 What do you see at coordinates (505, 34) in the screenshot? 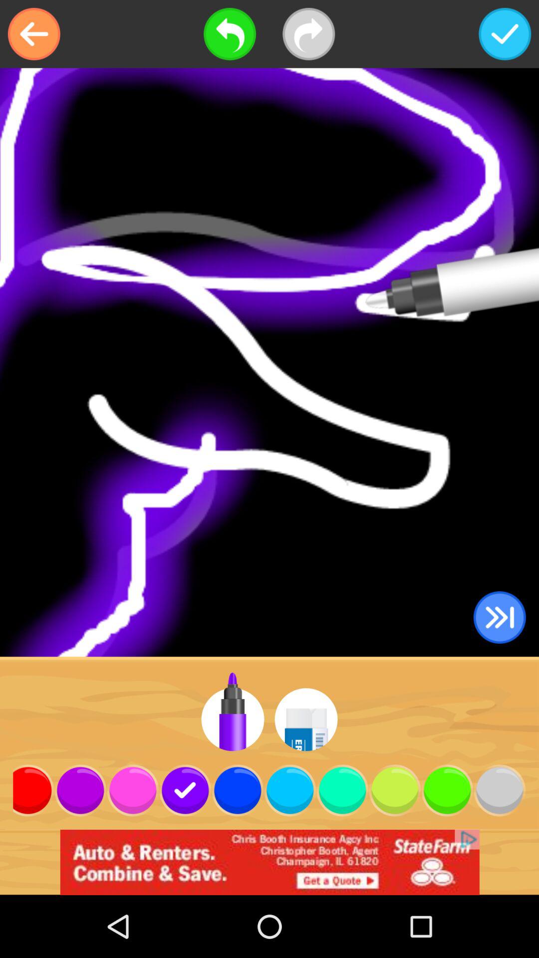
I see `complete save done check mark` at bounding box center [505, 34].